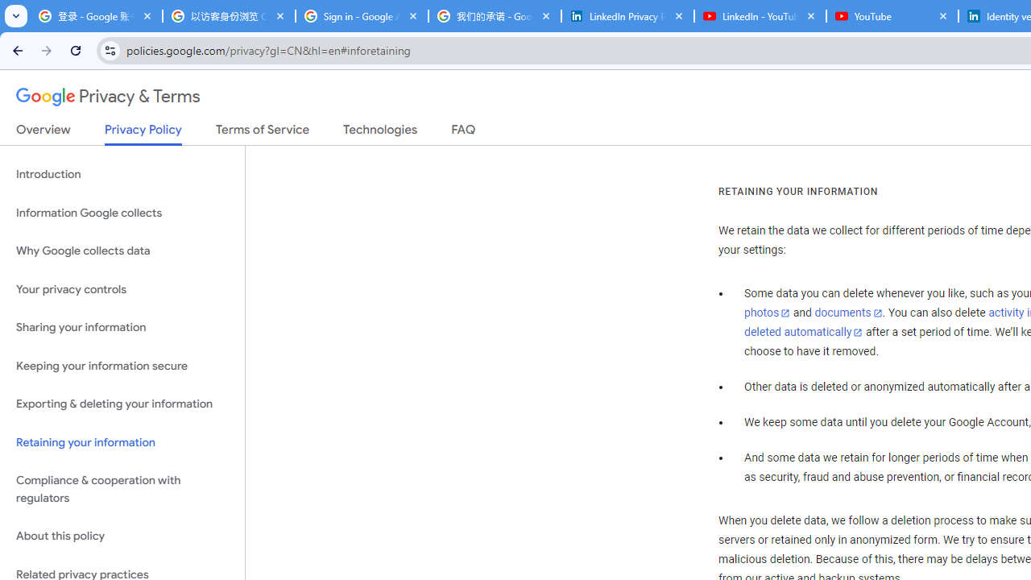  Describe the element at coordinates (892, 16) in the screenshot. I see `YouTube` at that location.